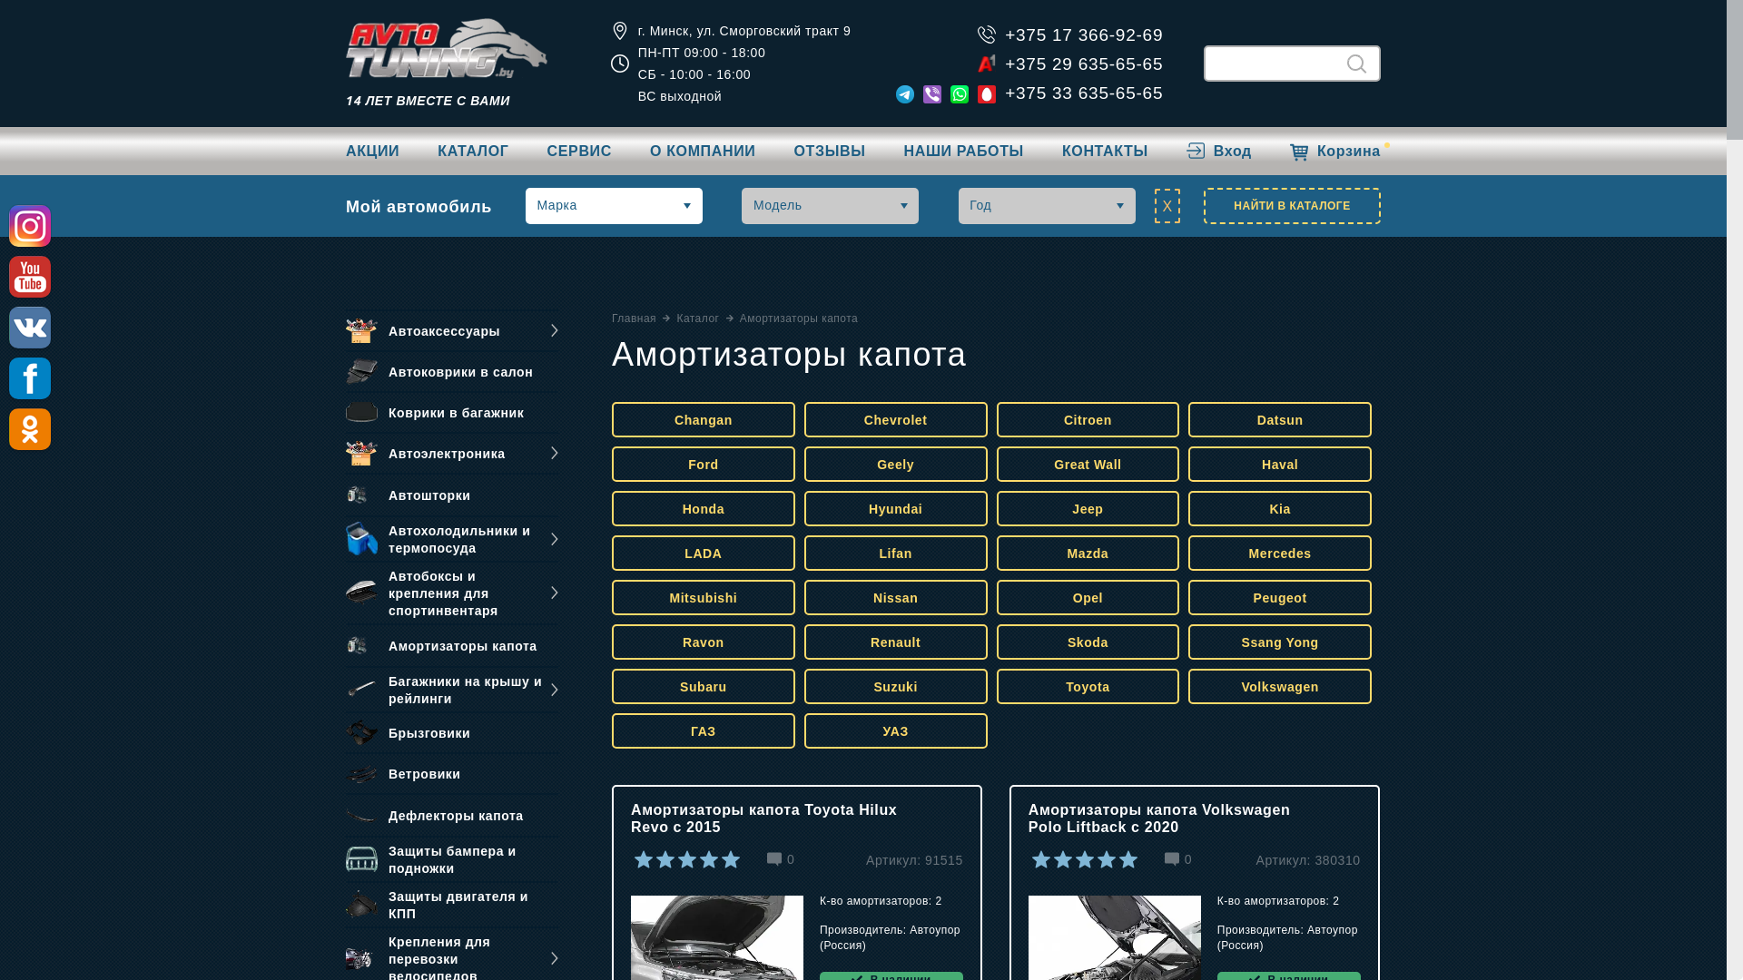  Describe the element at coordinates (1280, 554) in the screenshot. I see `Mercedes` at that location.